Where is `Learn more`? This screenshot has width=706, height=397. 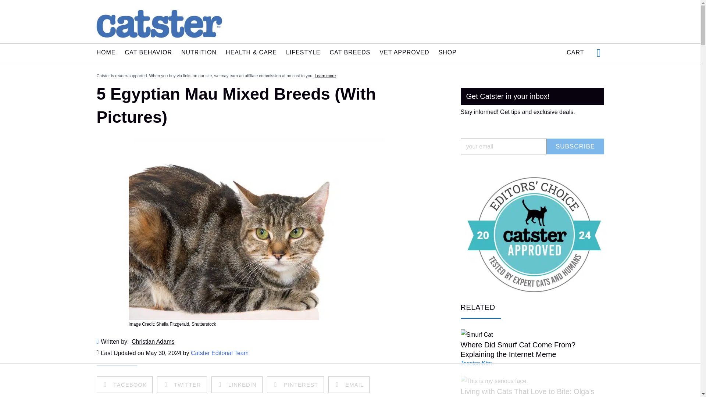 Learn more is located at coordinates (325, 75).